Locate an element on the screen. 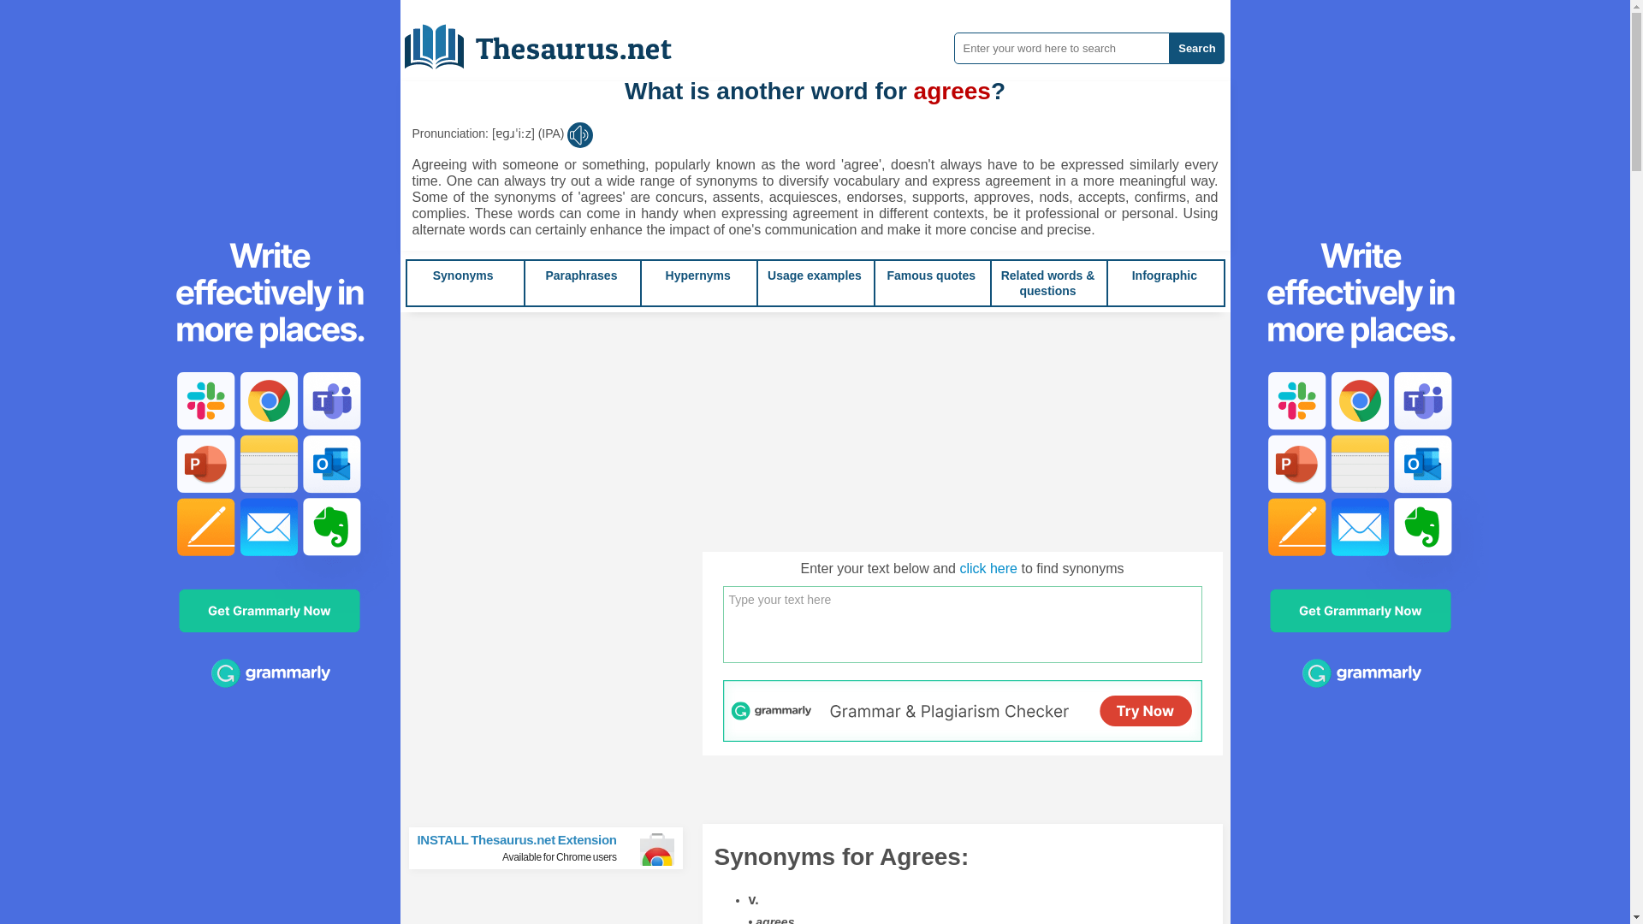 This screenshot has width=1643, height=924. Thesaurus.net is located at coordinates (1164, 275).